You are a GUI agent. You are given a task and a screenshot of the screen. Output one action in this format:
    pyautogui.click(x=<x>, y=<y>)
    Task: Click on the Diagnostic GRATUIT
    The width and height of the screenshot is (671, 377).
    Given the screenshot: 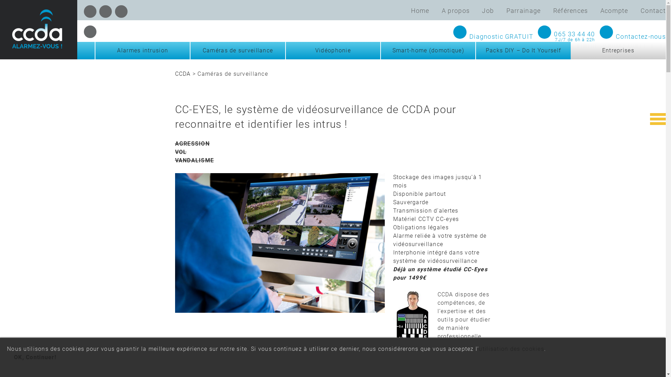 What is the action you would take?
    pyautogui.click(x=492, y=37)
    